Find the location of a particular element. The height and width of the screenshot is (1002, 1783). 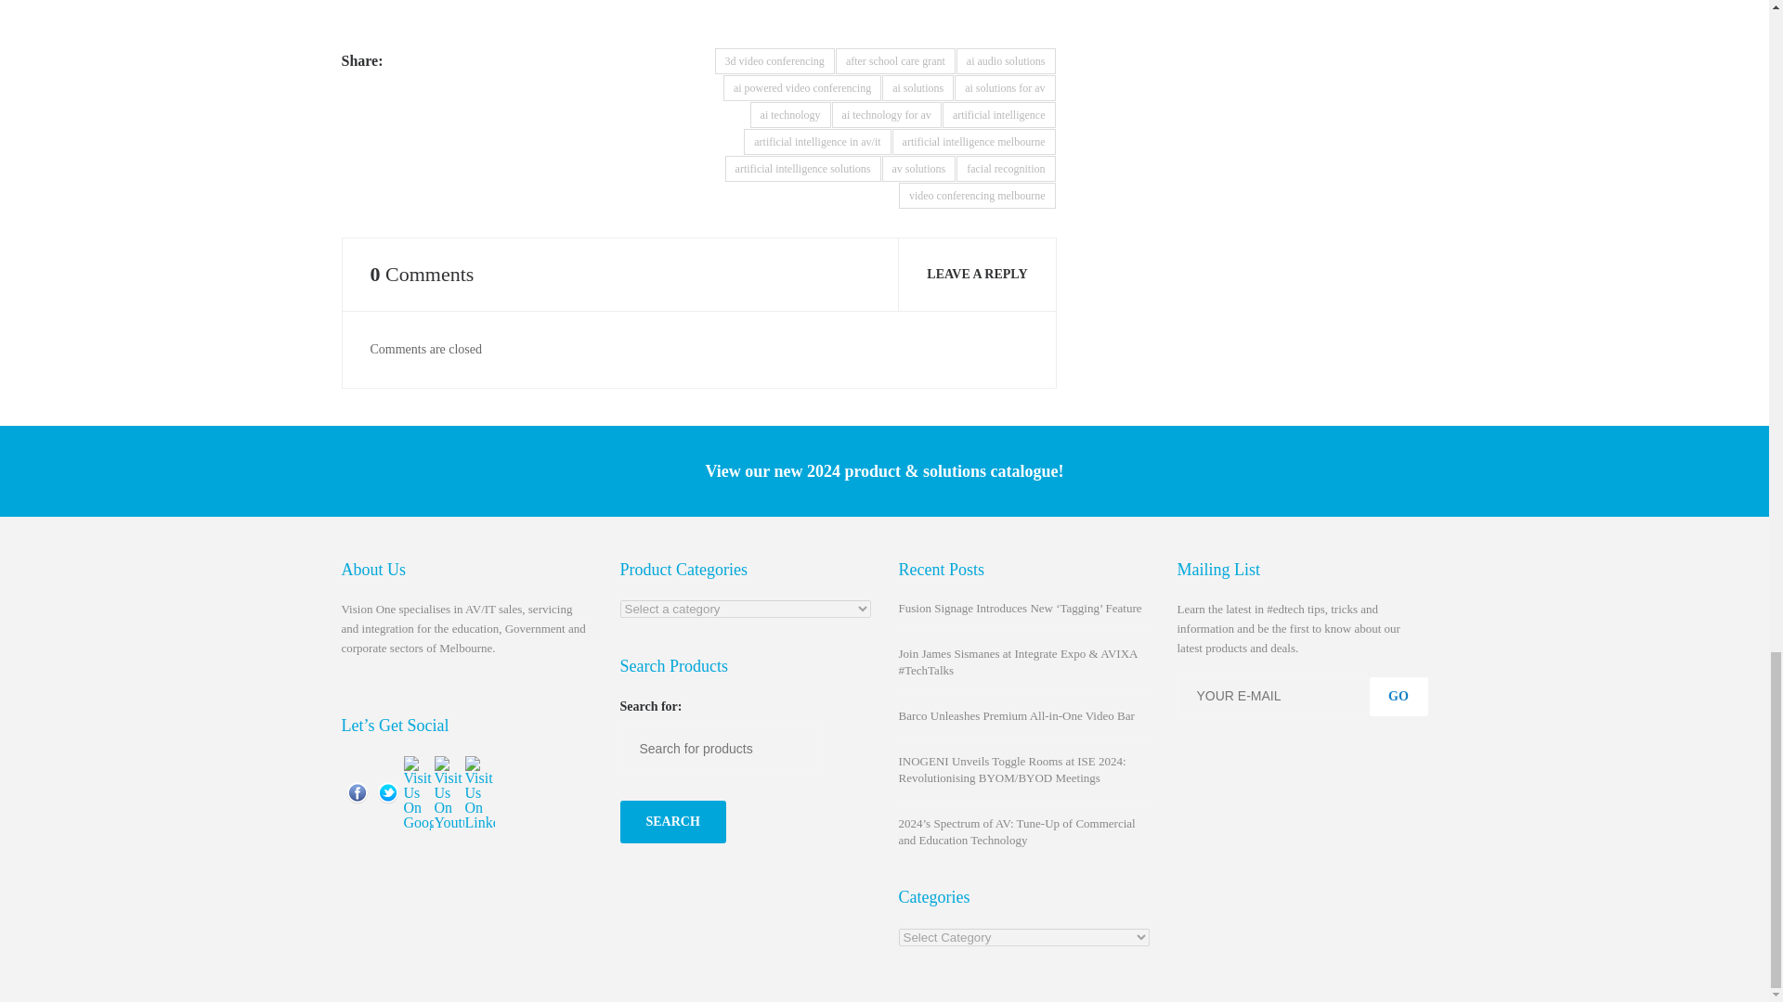

Visit Us On Facebook is located at coordinates (357, 790).